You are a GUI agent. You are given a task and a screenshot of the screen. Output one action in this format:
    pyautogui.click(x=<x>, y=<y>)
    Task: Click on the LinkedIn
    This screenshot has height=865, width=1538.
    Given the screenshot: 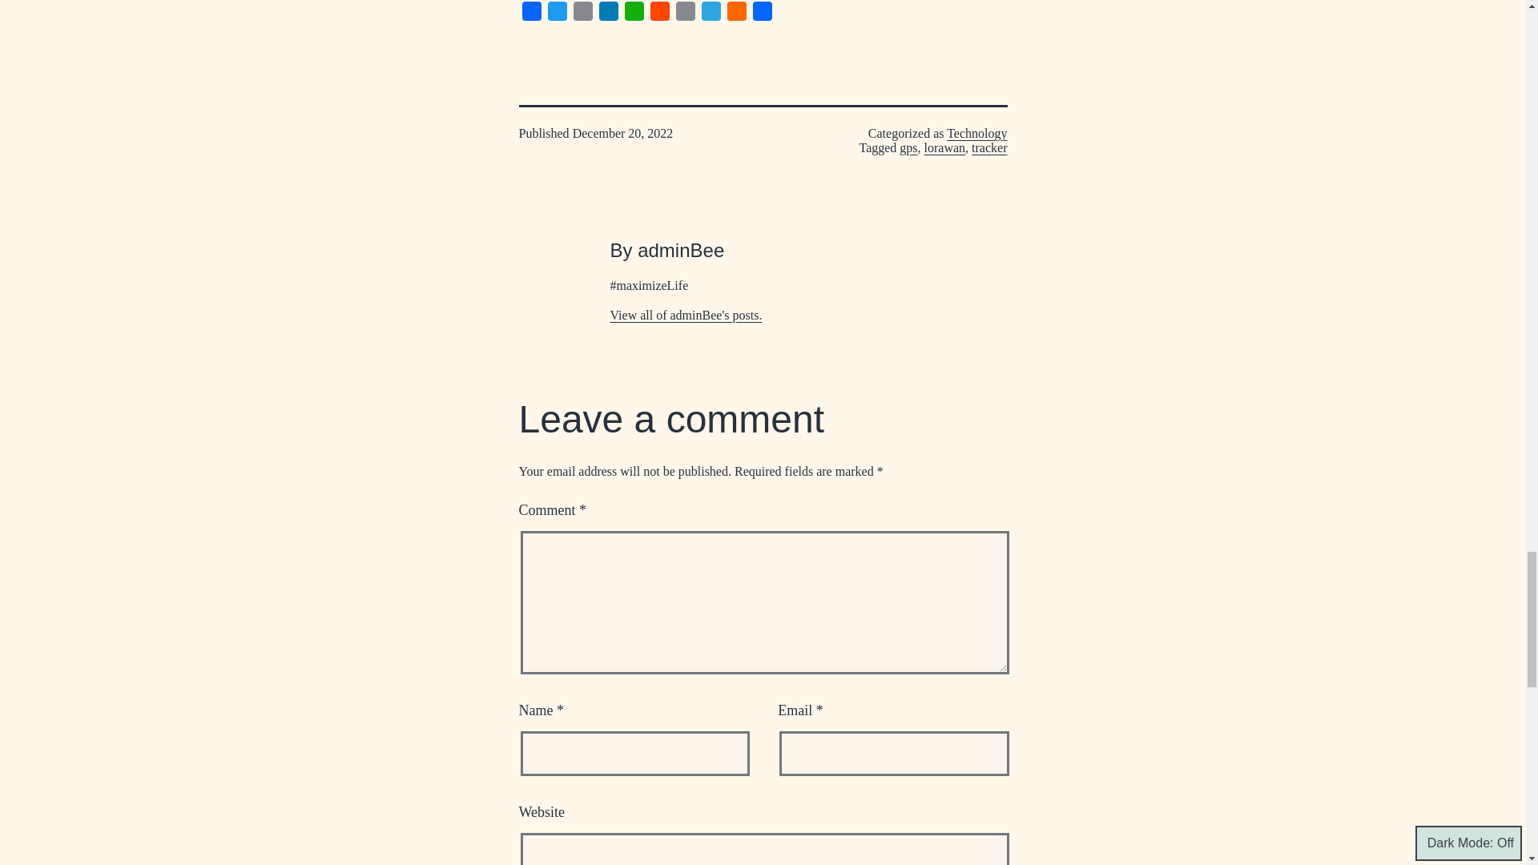 What is the action you would take?
    pyautogui.click(x=609, y=13)
    